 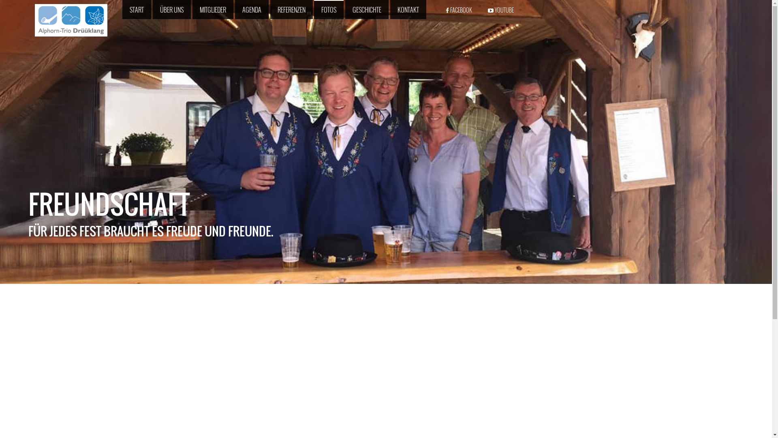 What do you see at coordinates (367, 10) in the screenshot?
I see `GESCHICHTE` at bounding box center [367, 10].